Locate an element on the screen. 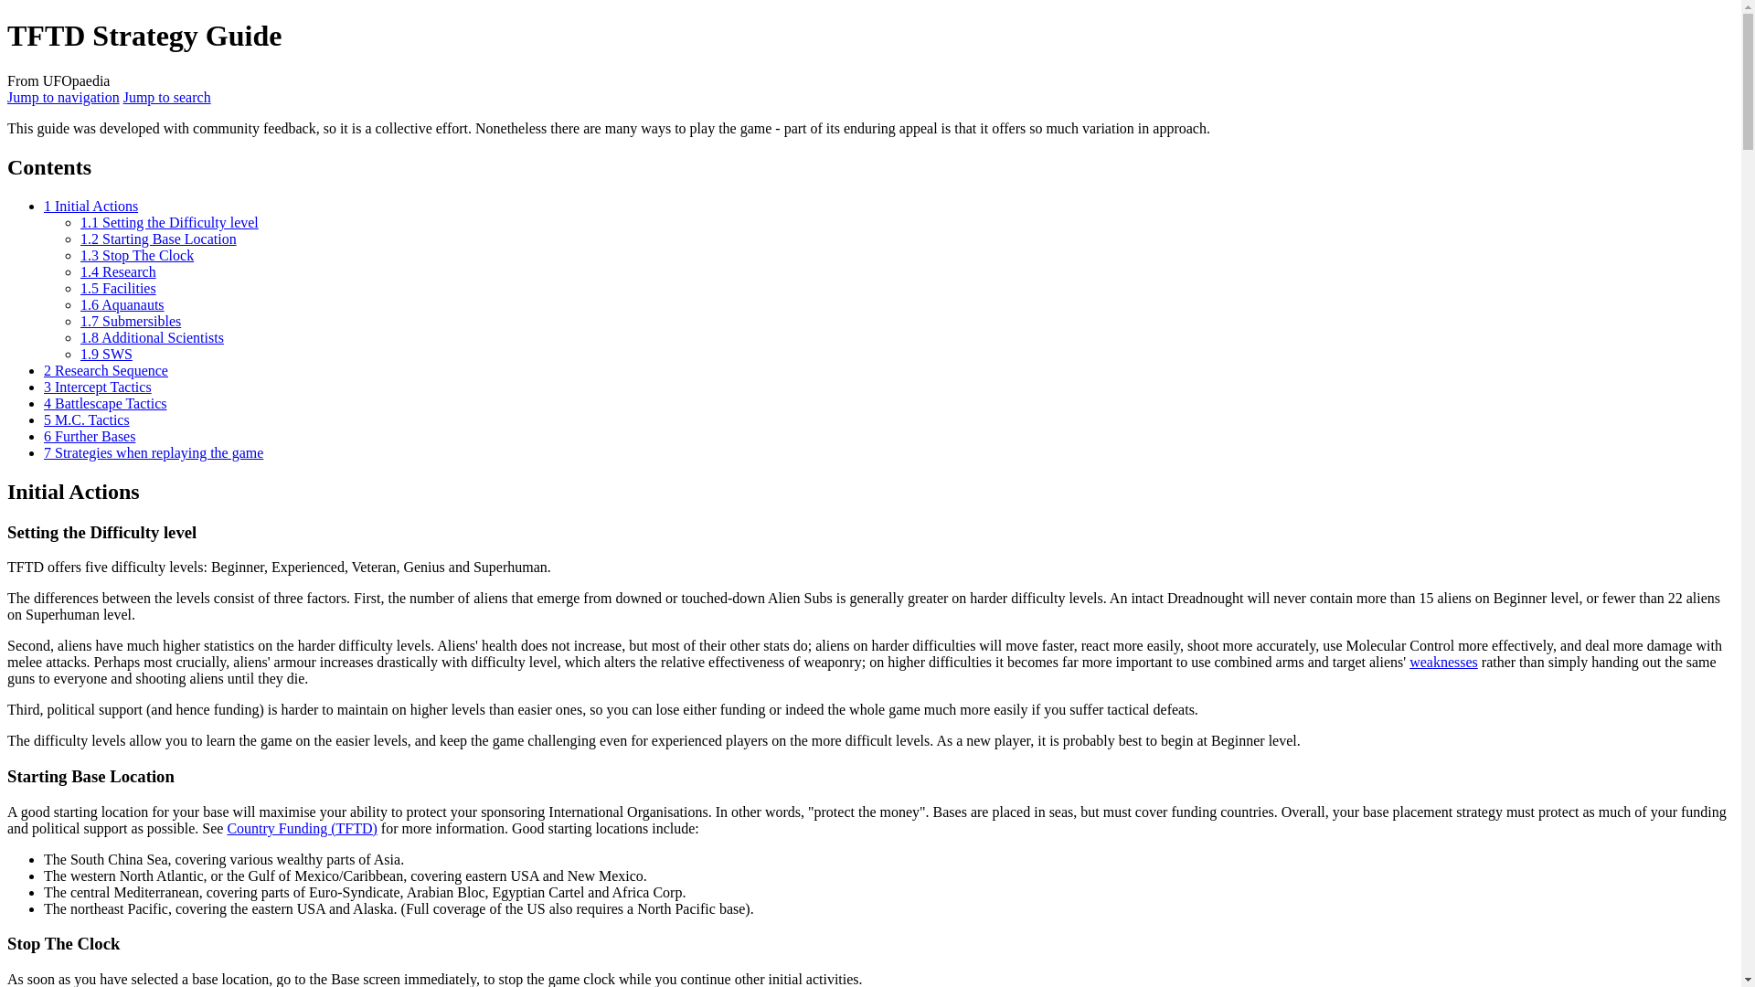 The width and height of the screenshot is (1755, 987). 3 Intercept Tactics is located at coordinates (97, 387).